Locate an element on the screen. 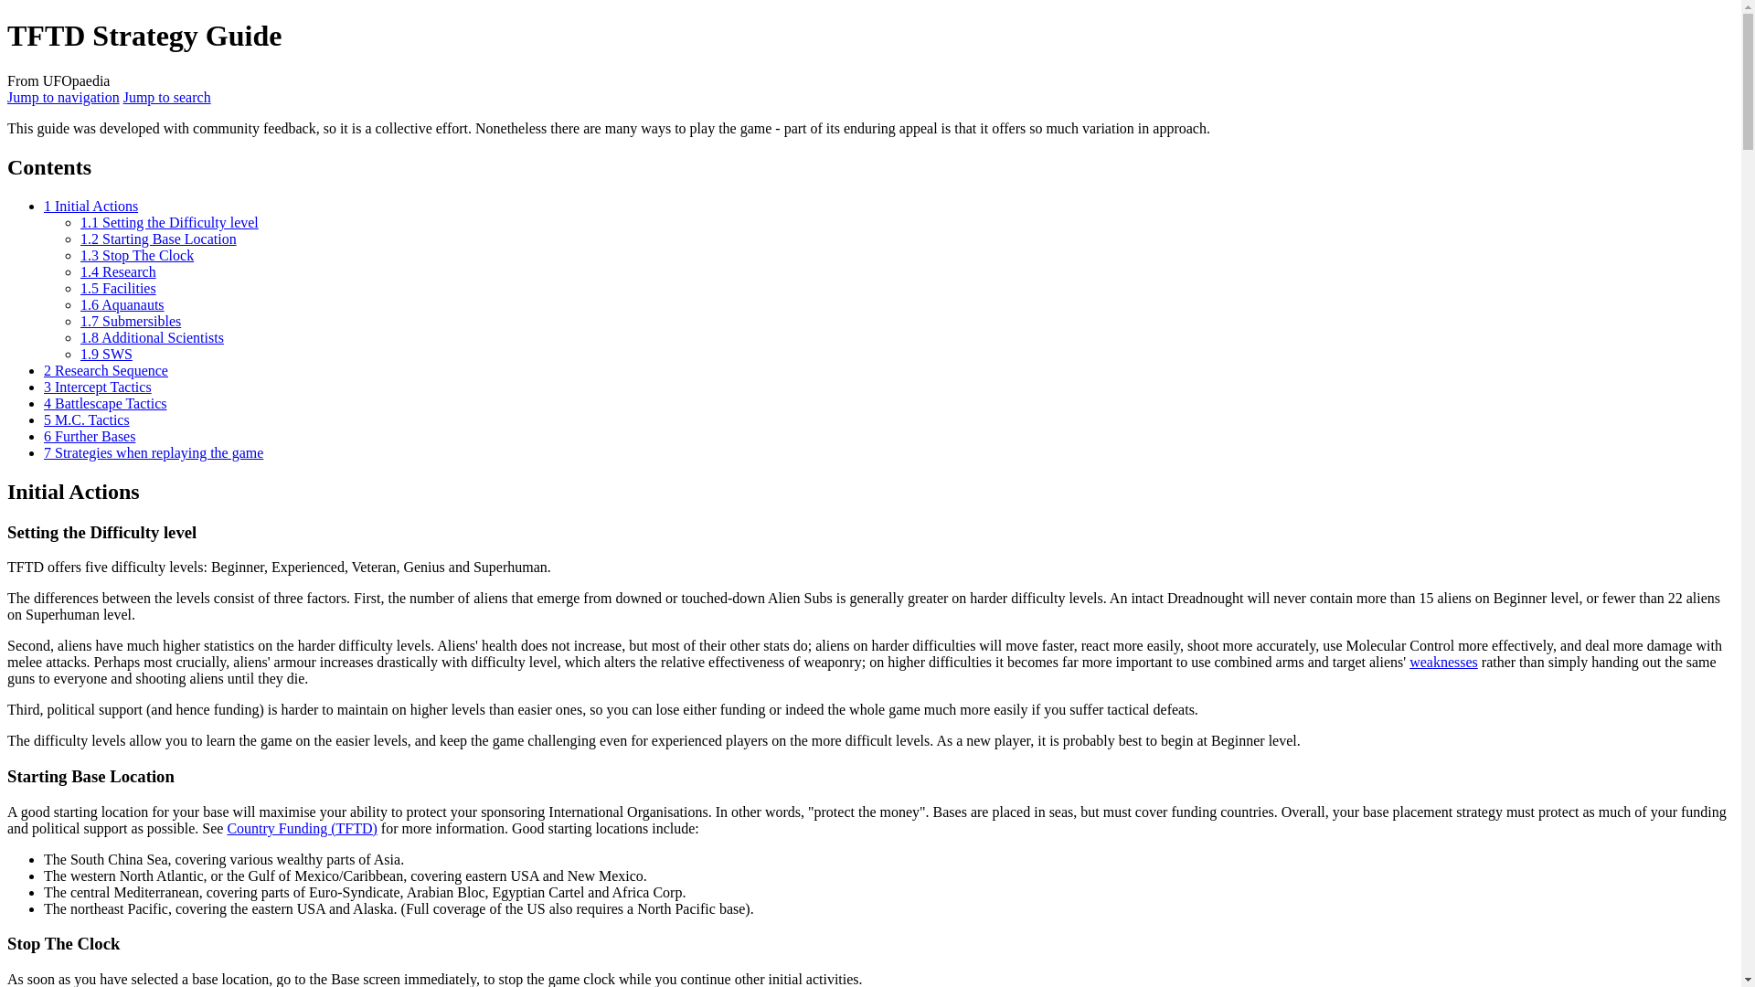 The width and height of the screenshot is (1755, 987). 3 Intercept Tactics is located at coordinates (97, 387).